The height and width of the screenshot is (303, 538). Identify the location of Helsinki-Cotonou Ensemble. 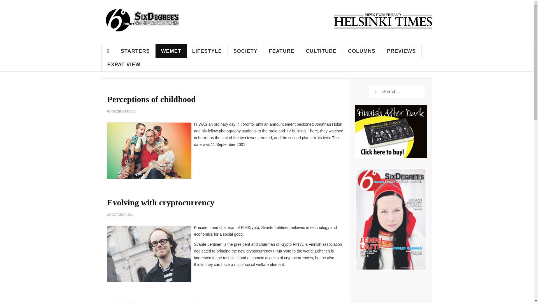
(157, 302).